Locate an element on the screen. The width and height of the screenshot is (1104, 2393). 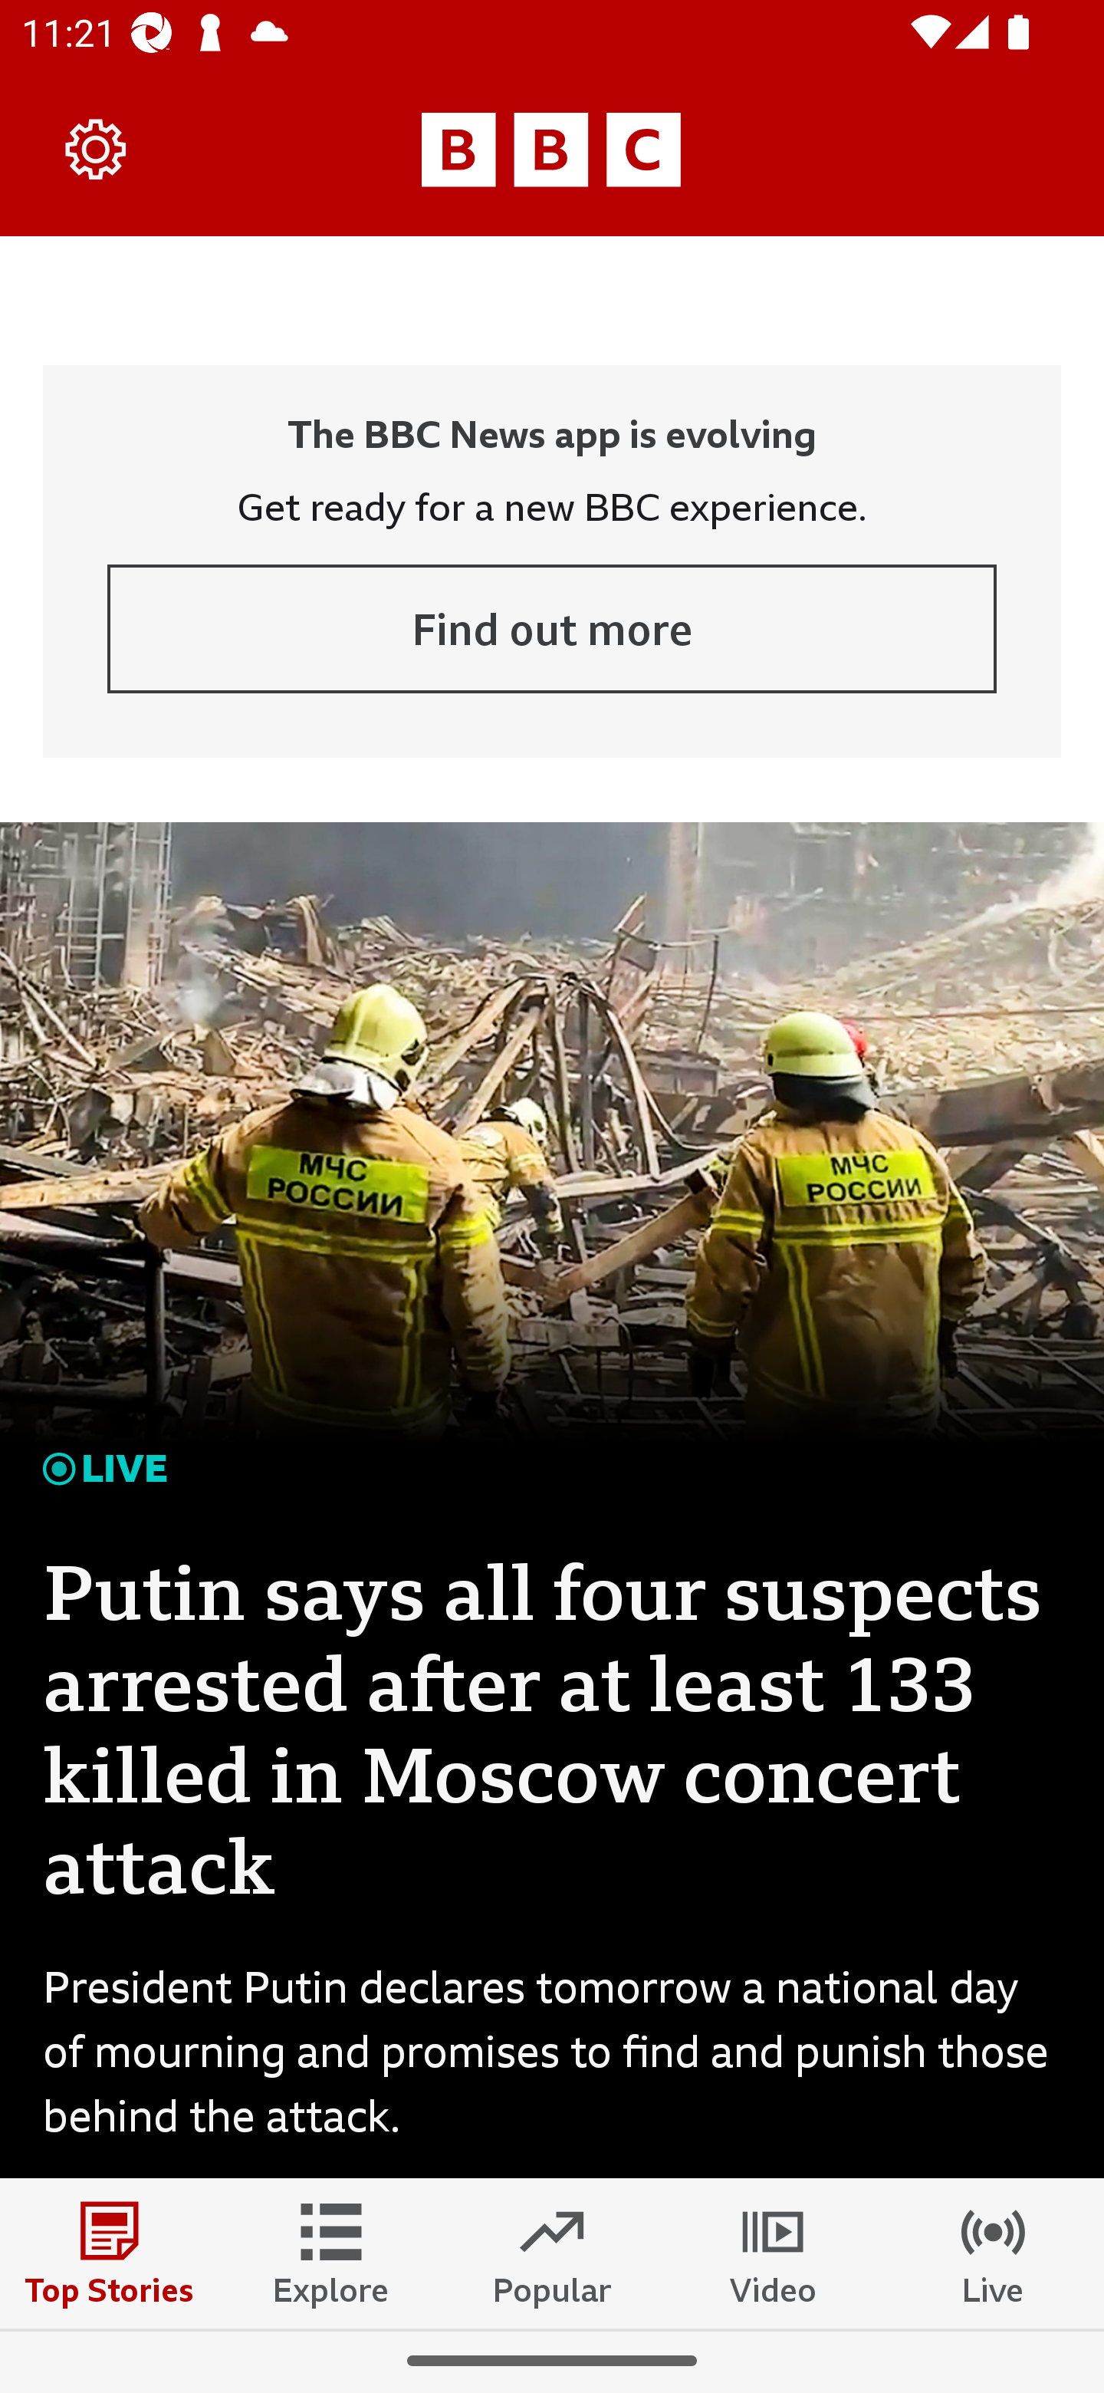
Explore is located at coordinates (331, 2253).